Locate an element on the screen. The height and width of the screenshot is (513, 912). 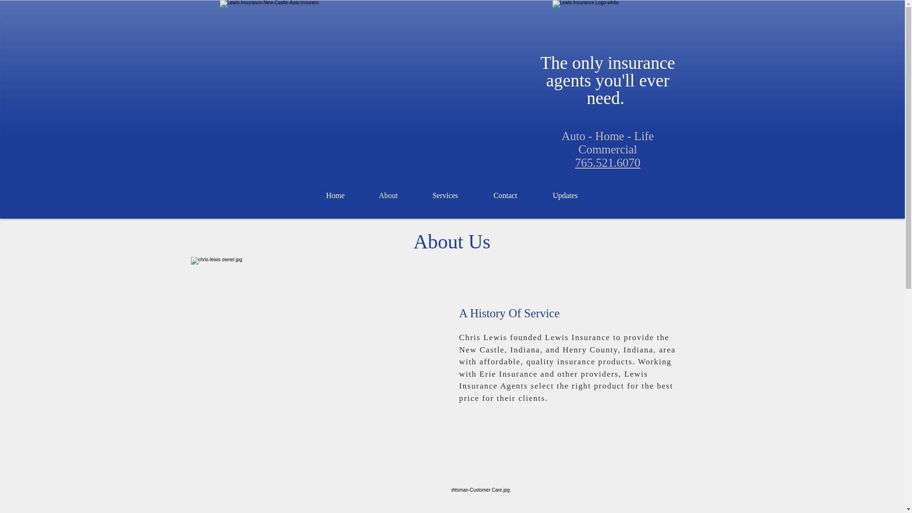
Updates is located at coordinates (565, 196).